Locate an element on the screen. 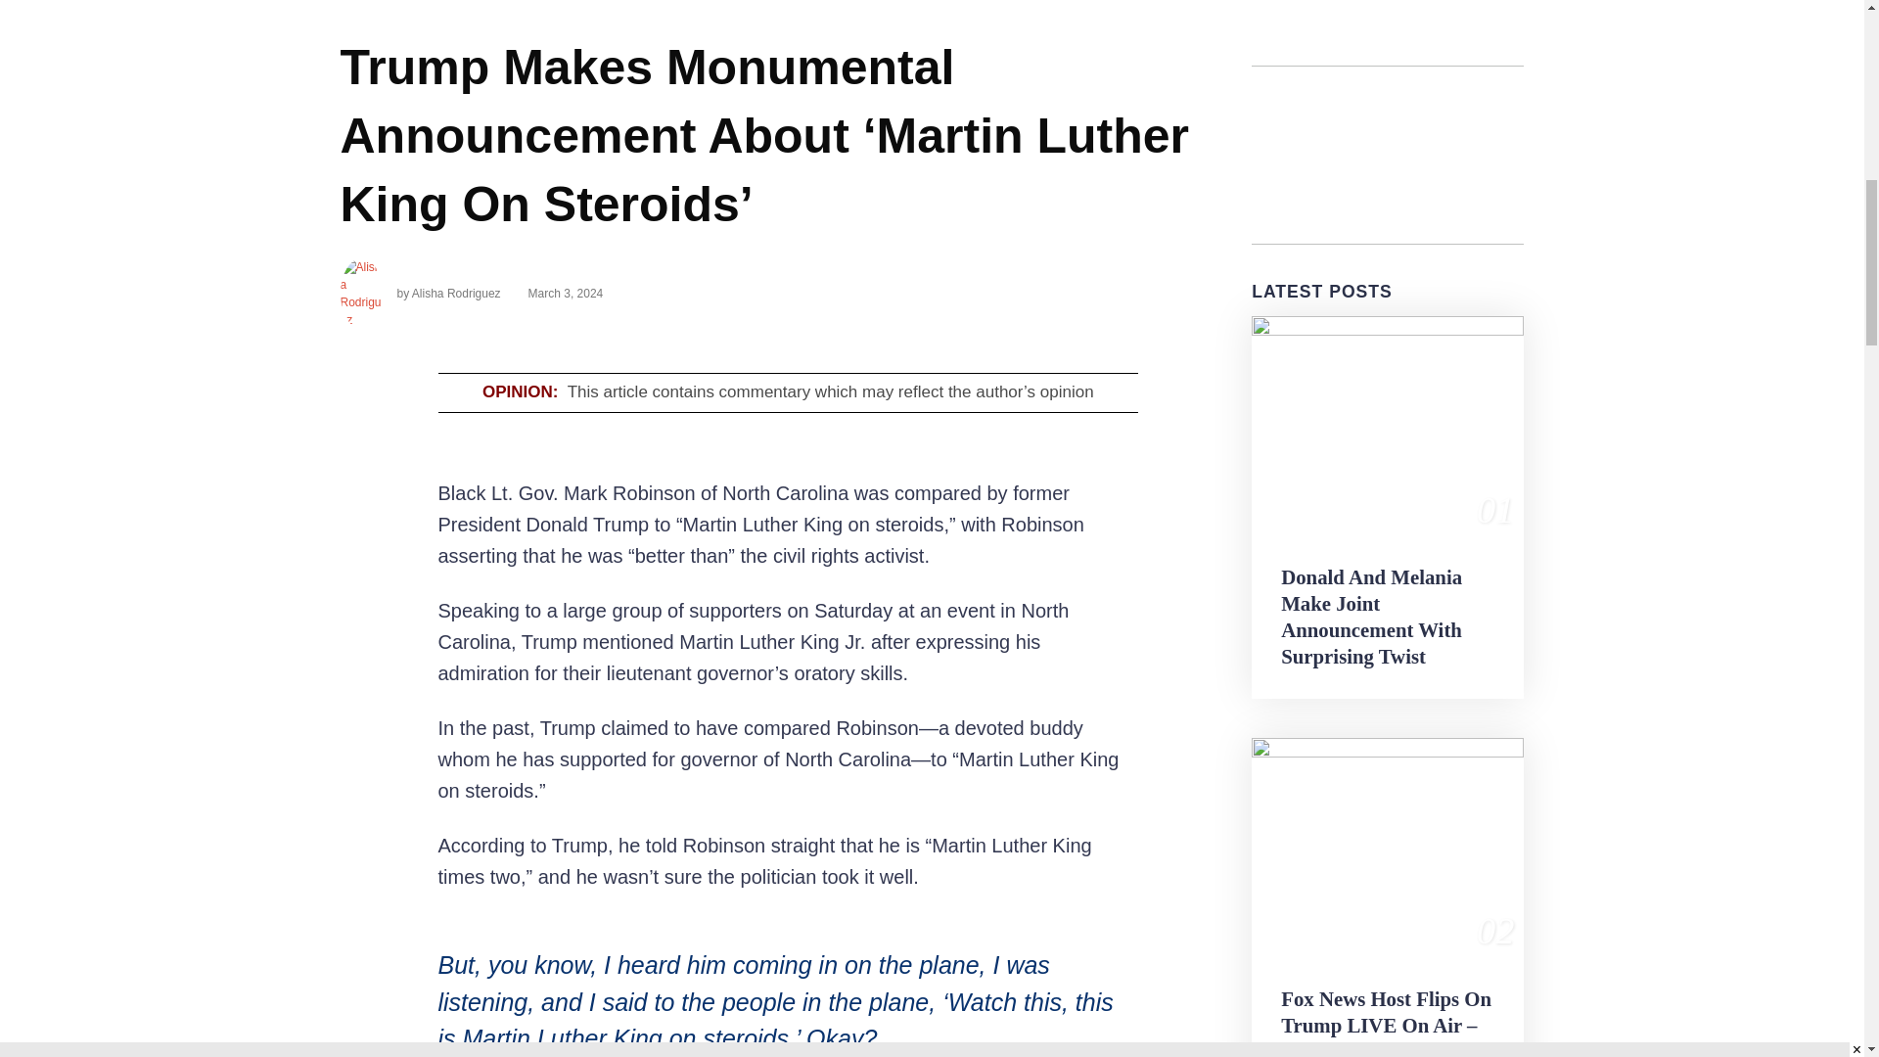 The width and height of the screenshot is (1879, 1057). March 3, 2024 is located at coordinates (558, 293).